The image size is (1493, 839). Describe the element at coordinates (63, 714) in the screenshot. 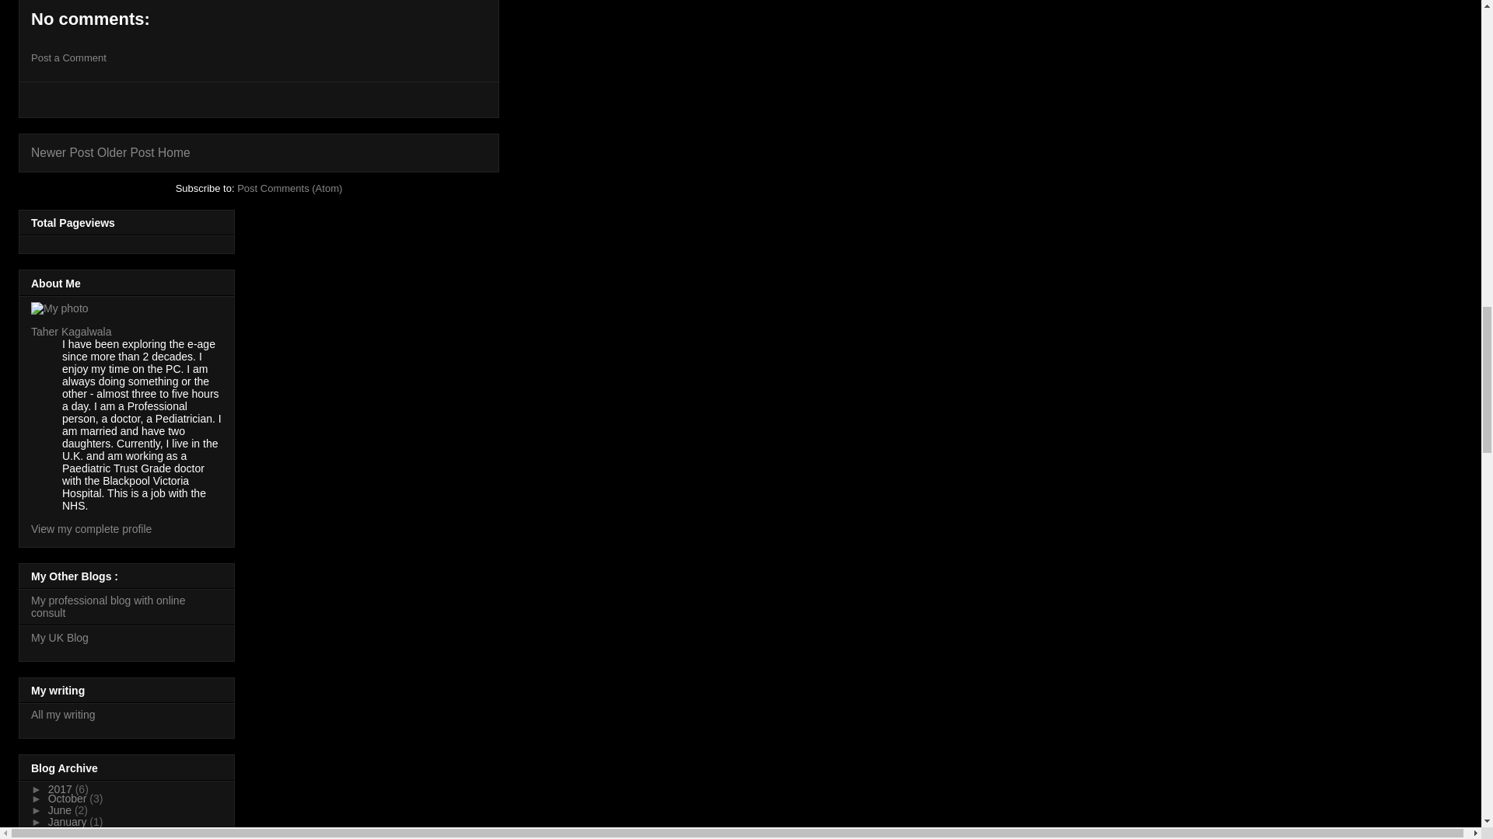

I see `All my writing` at that location.